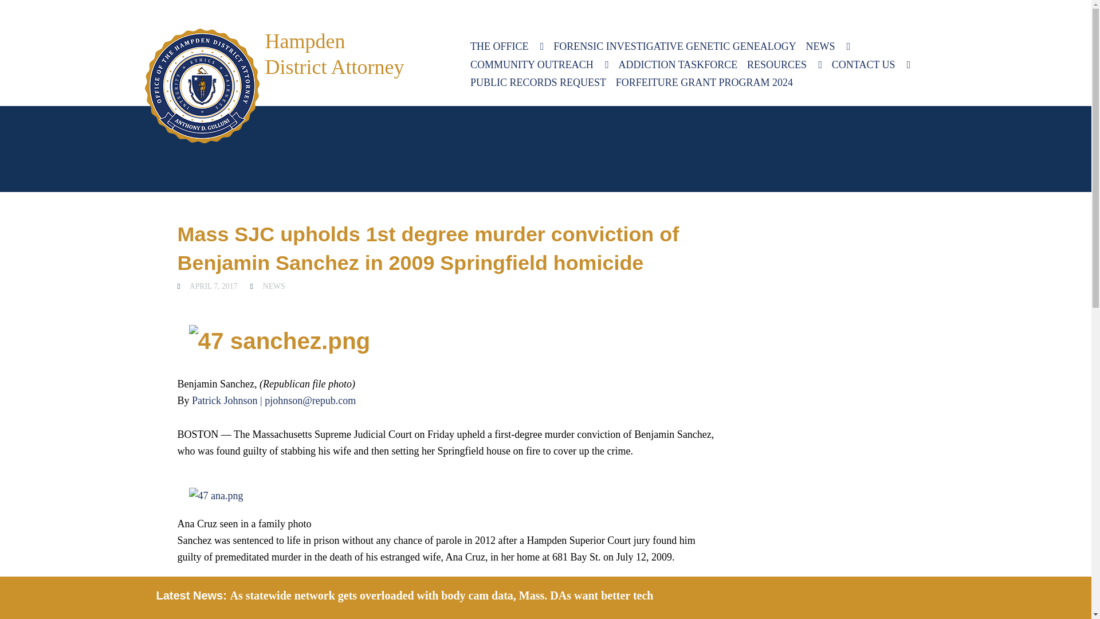 Image resolution: width=1100 pixels, height=619 pixels. I want to click on NEWS, so click(827, 47).